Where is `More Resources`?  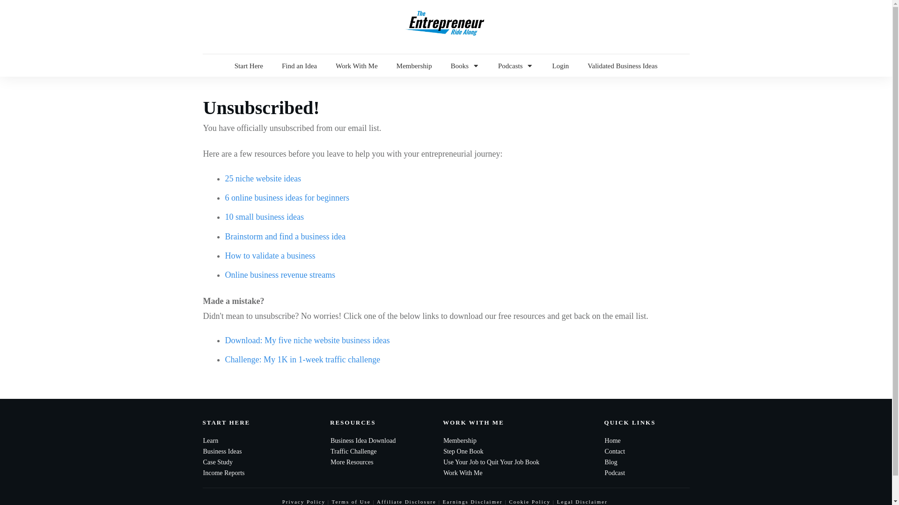 More Resources is located at coordinates (352, 462).